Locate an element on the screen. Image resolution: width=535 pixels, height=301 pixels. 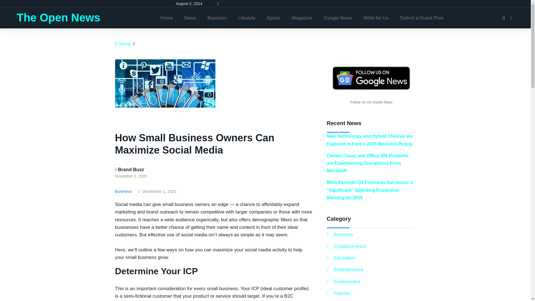
Fashion is located at coordinates (338, 293).